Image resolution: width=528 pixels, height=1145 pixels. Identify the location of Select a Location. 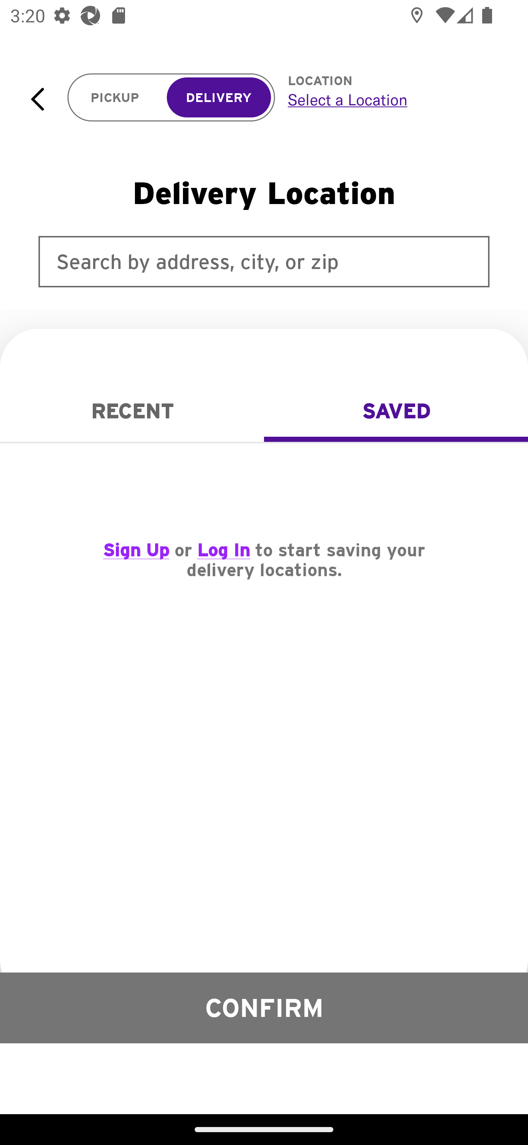
(392, 99).